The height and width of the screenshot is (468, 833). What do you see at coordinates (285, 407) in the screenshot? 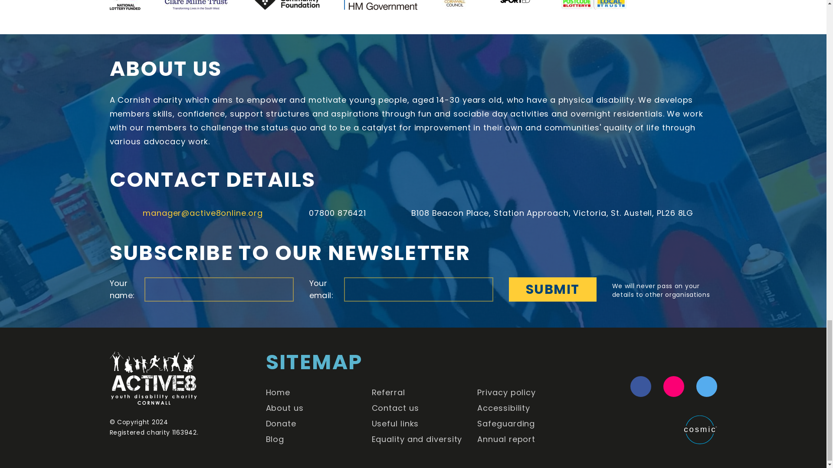
I see `About us` at bounding box center [285, 407].